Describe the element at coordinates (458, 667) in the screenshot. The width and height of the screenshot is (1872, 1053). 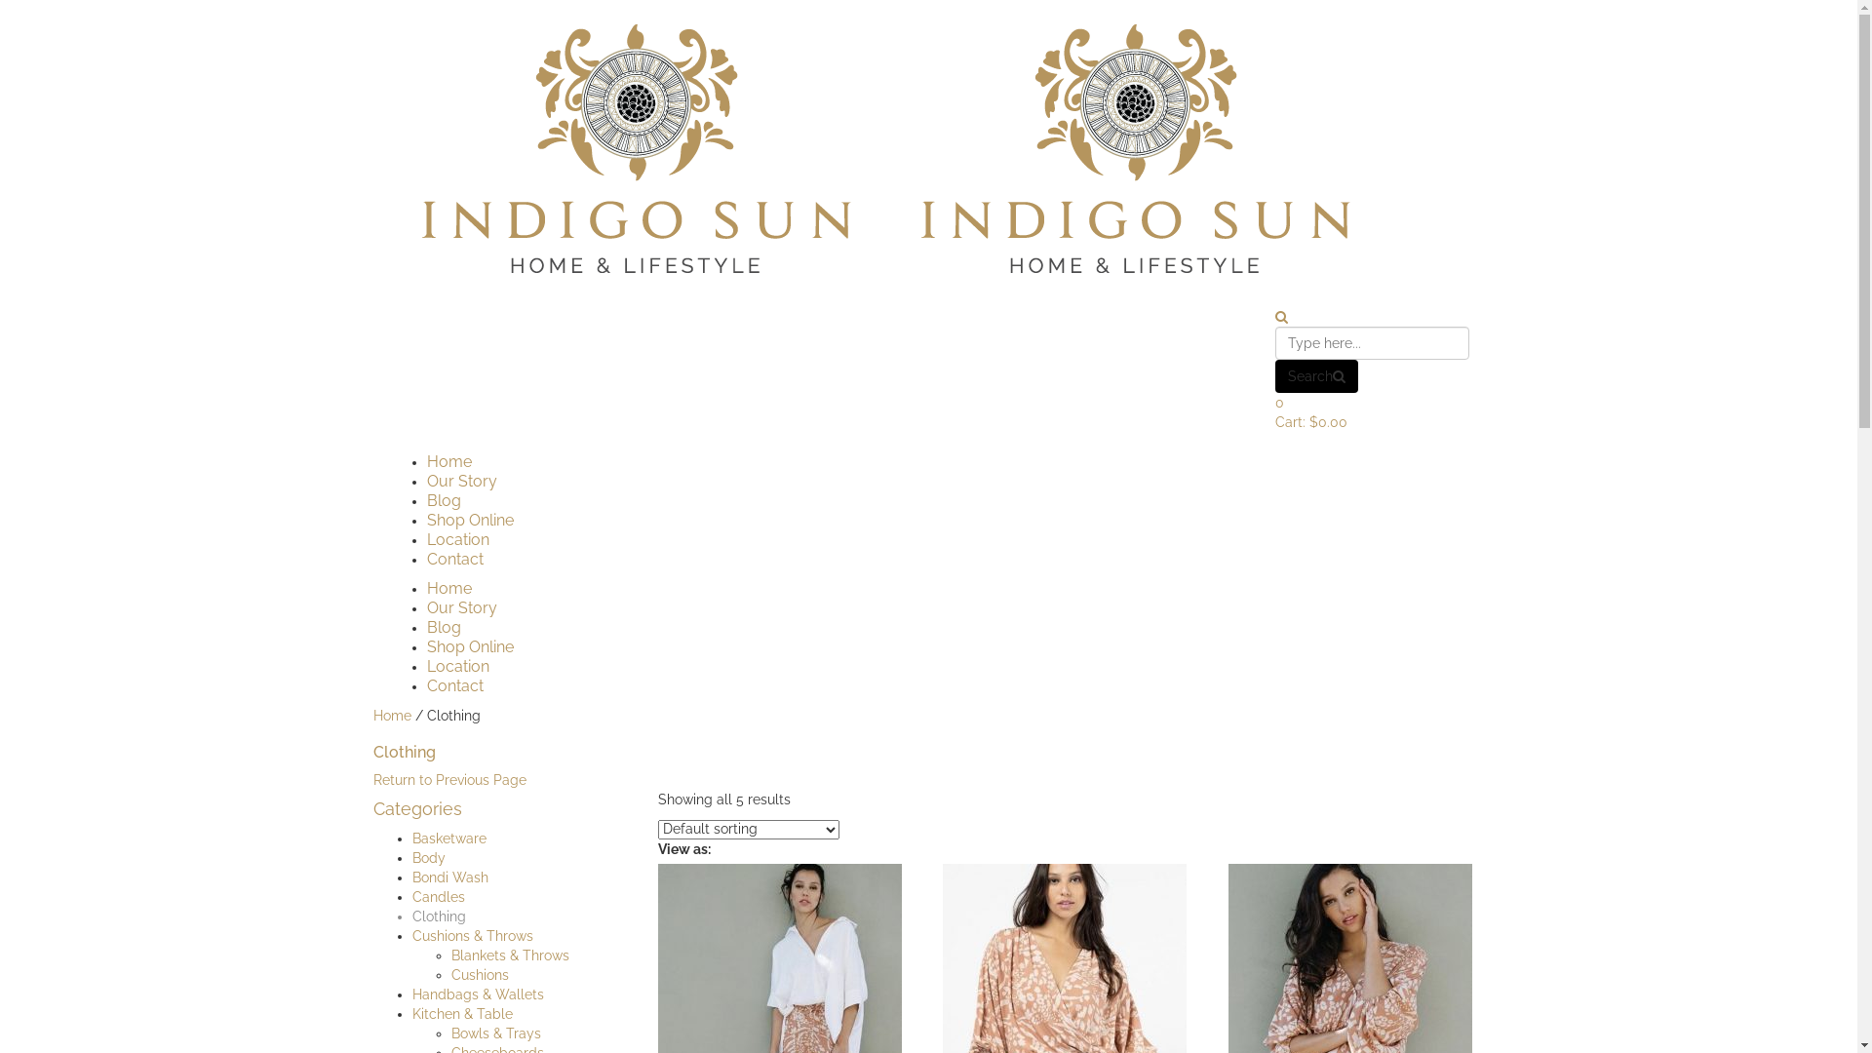
I see `Location` at that location.